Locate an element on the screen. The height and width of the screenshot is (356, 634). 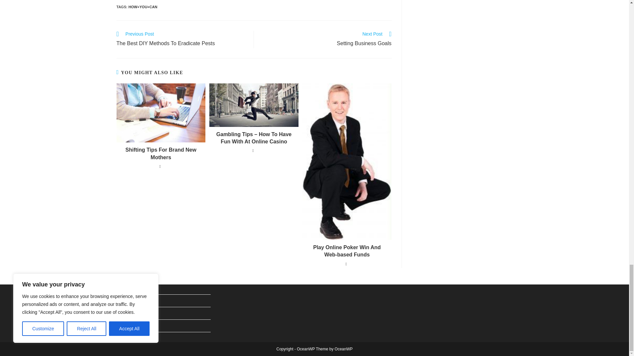
Shifting Tips For Brand New Mothers is located at coordinates (326, 39).